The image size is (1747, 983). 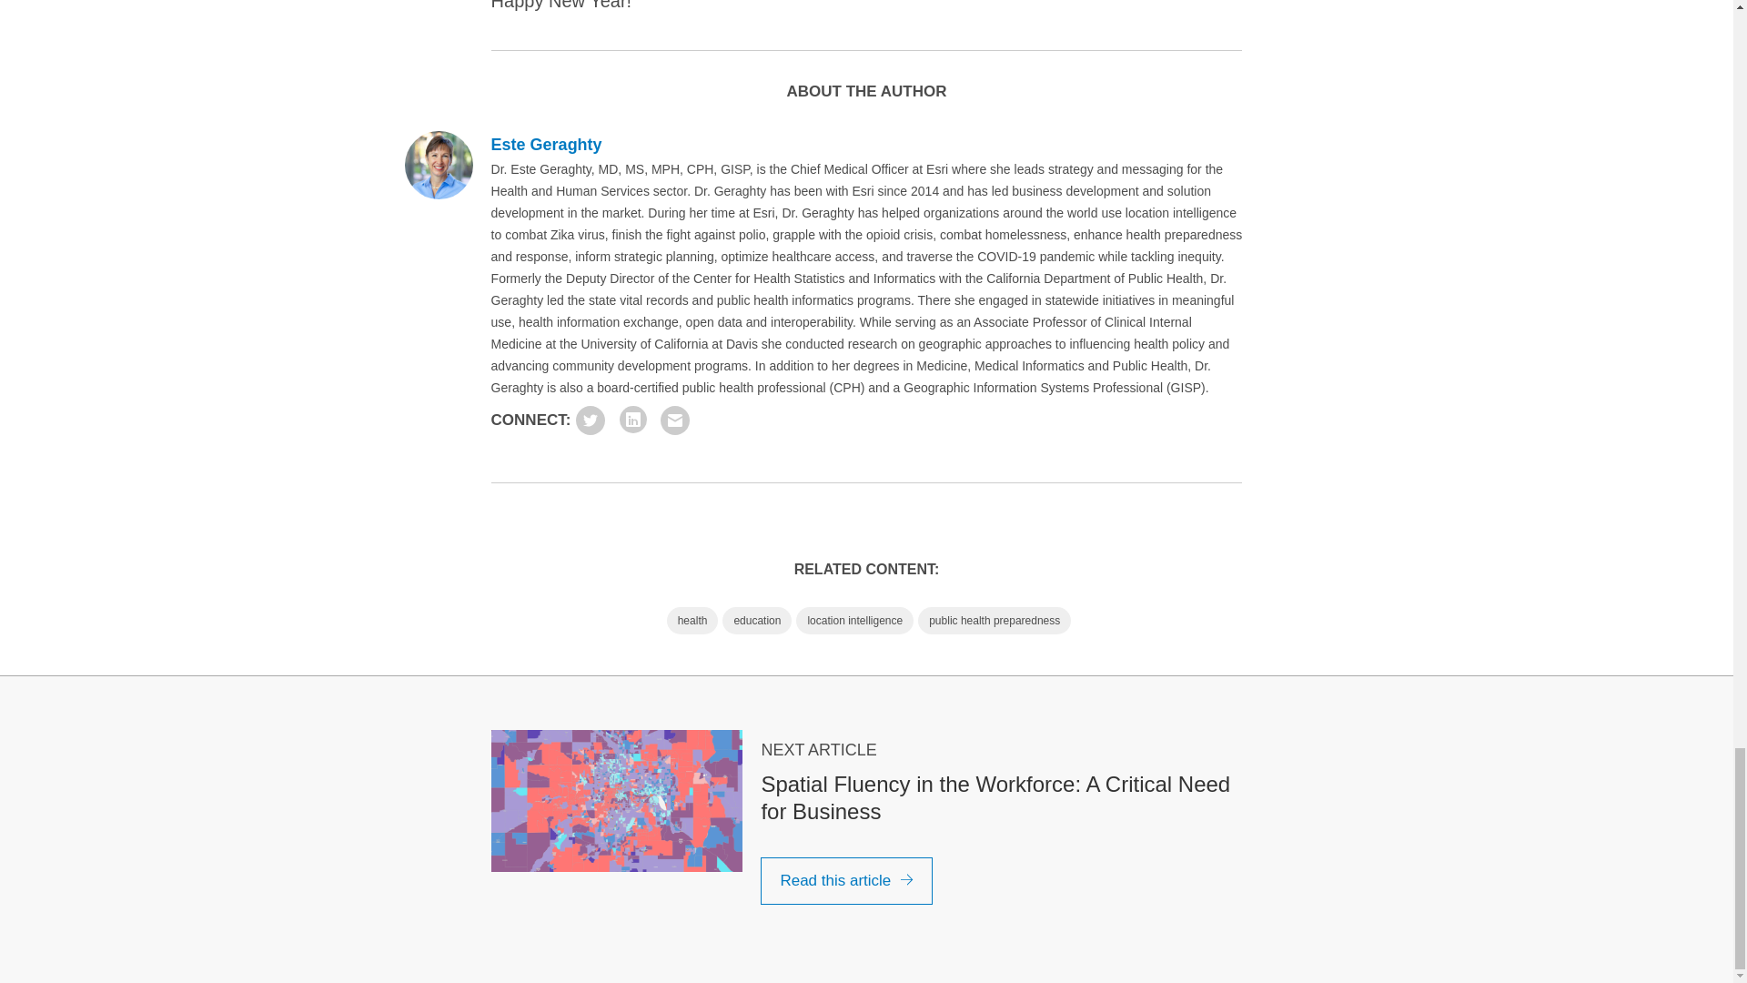 I want to click on Este Geraghty, so click(x=546, y=144).